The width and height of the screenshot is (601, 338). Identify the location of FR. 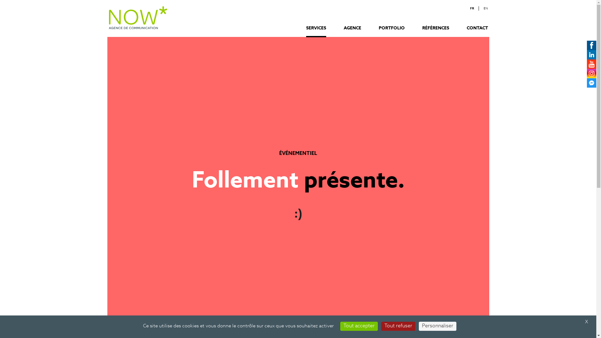
(472, 8).